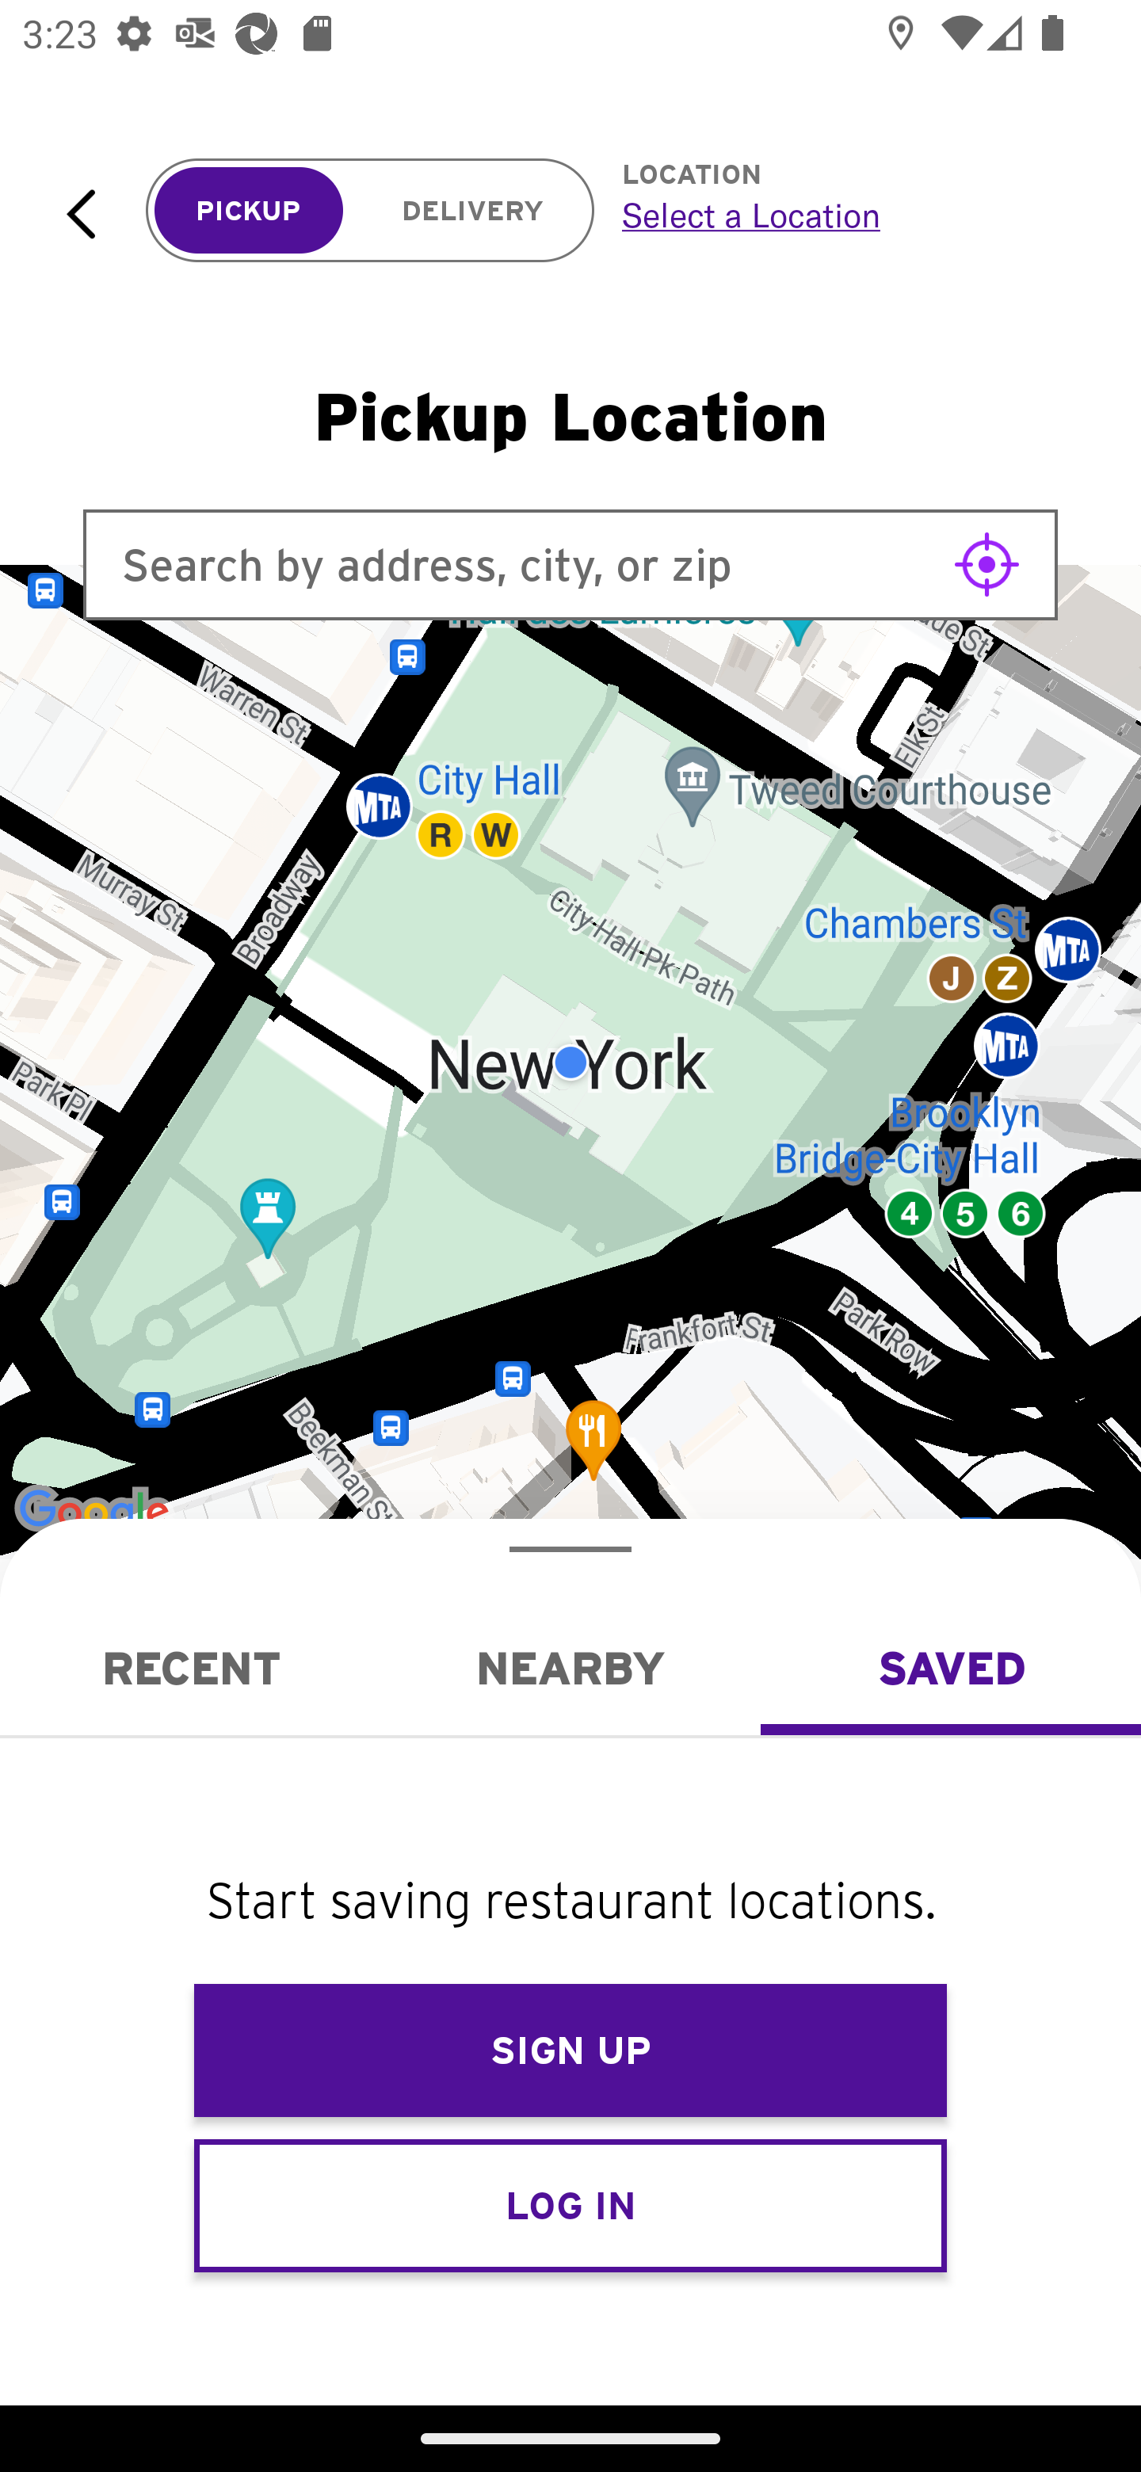  Describe the element at coordinates (570, 2204) in the screenshot. I see `LOG IN` at that location.